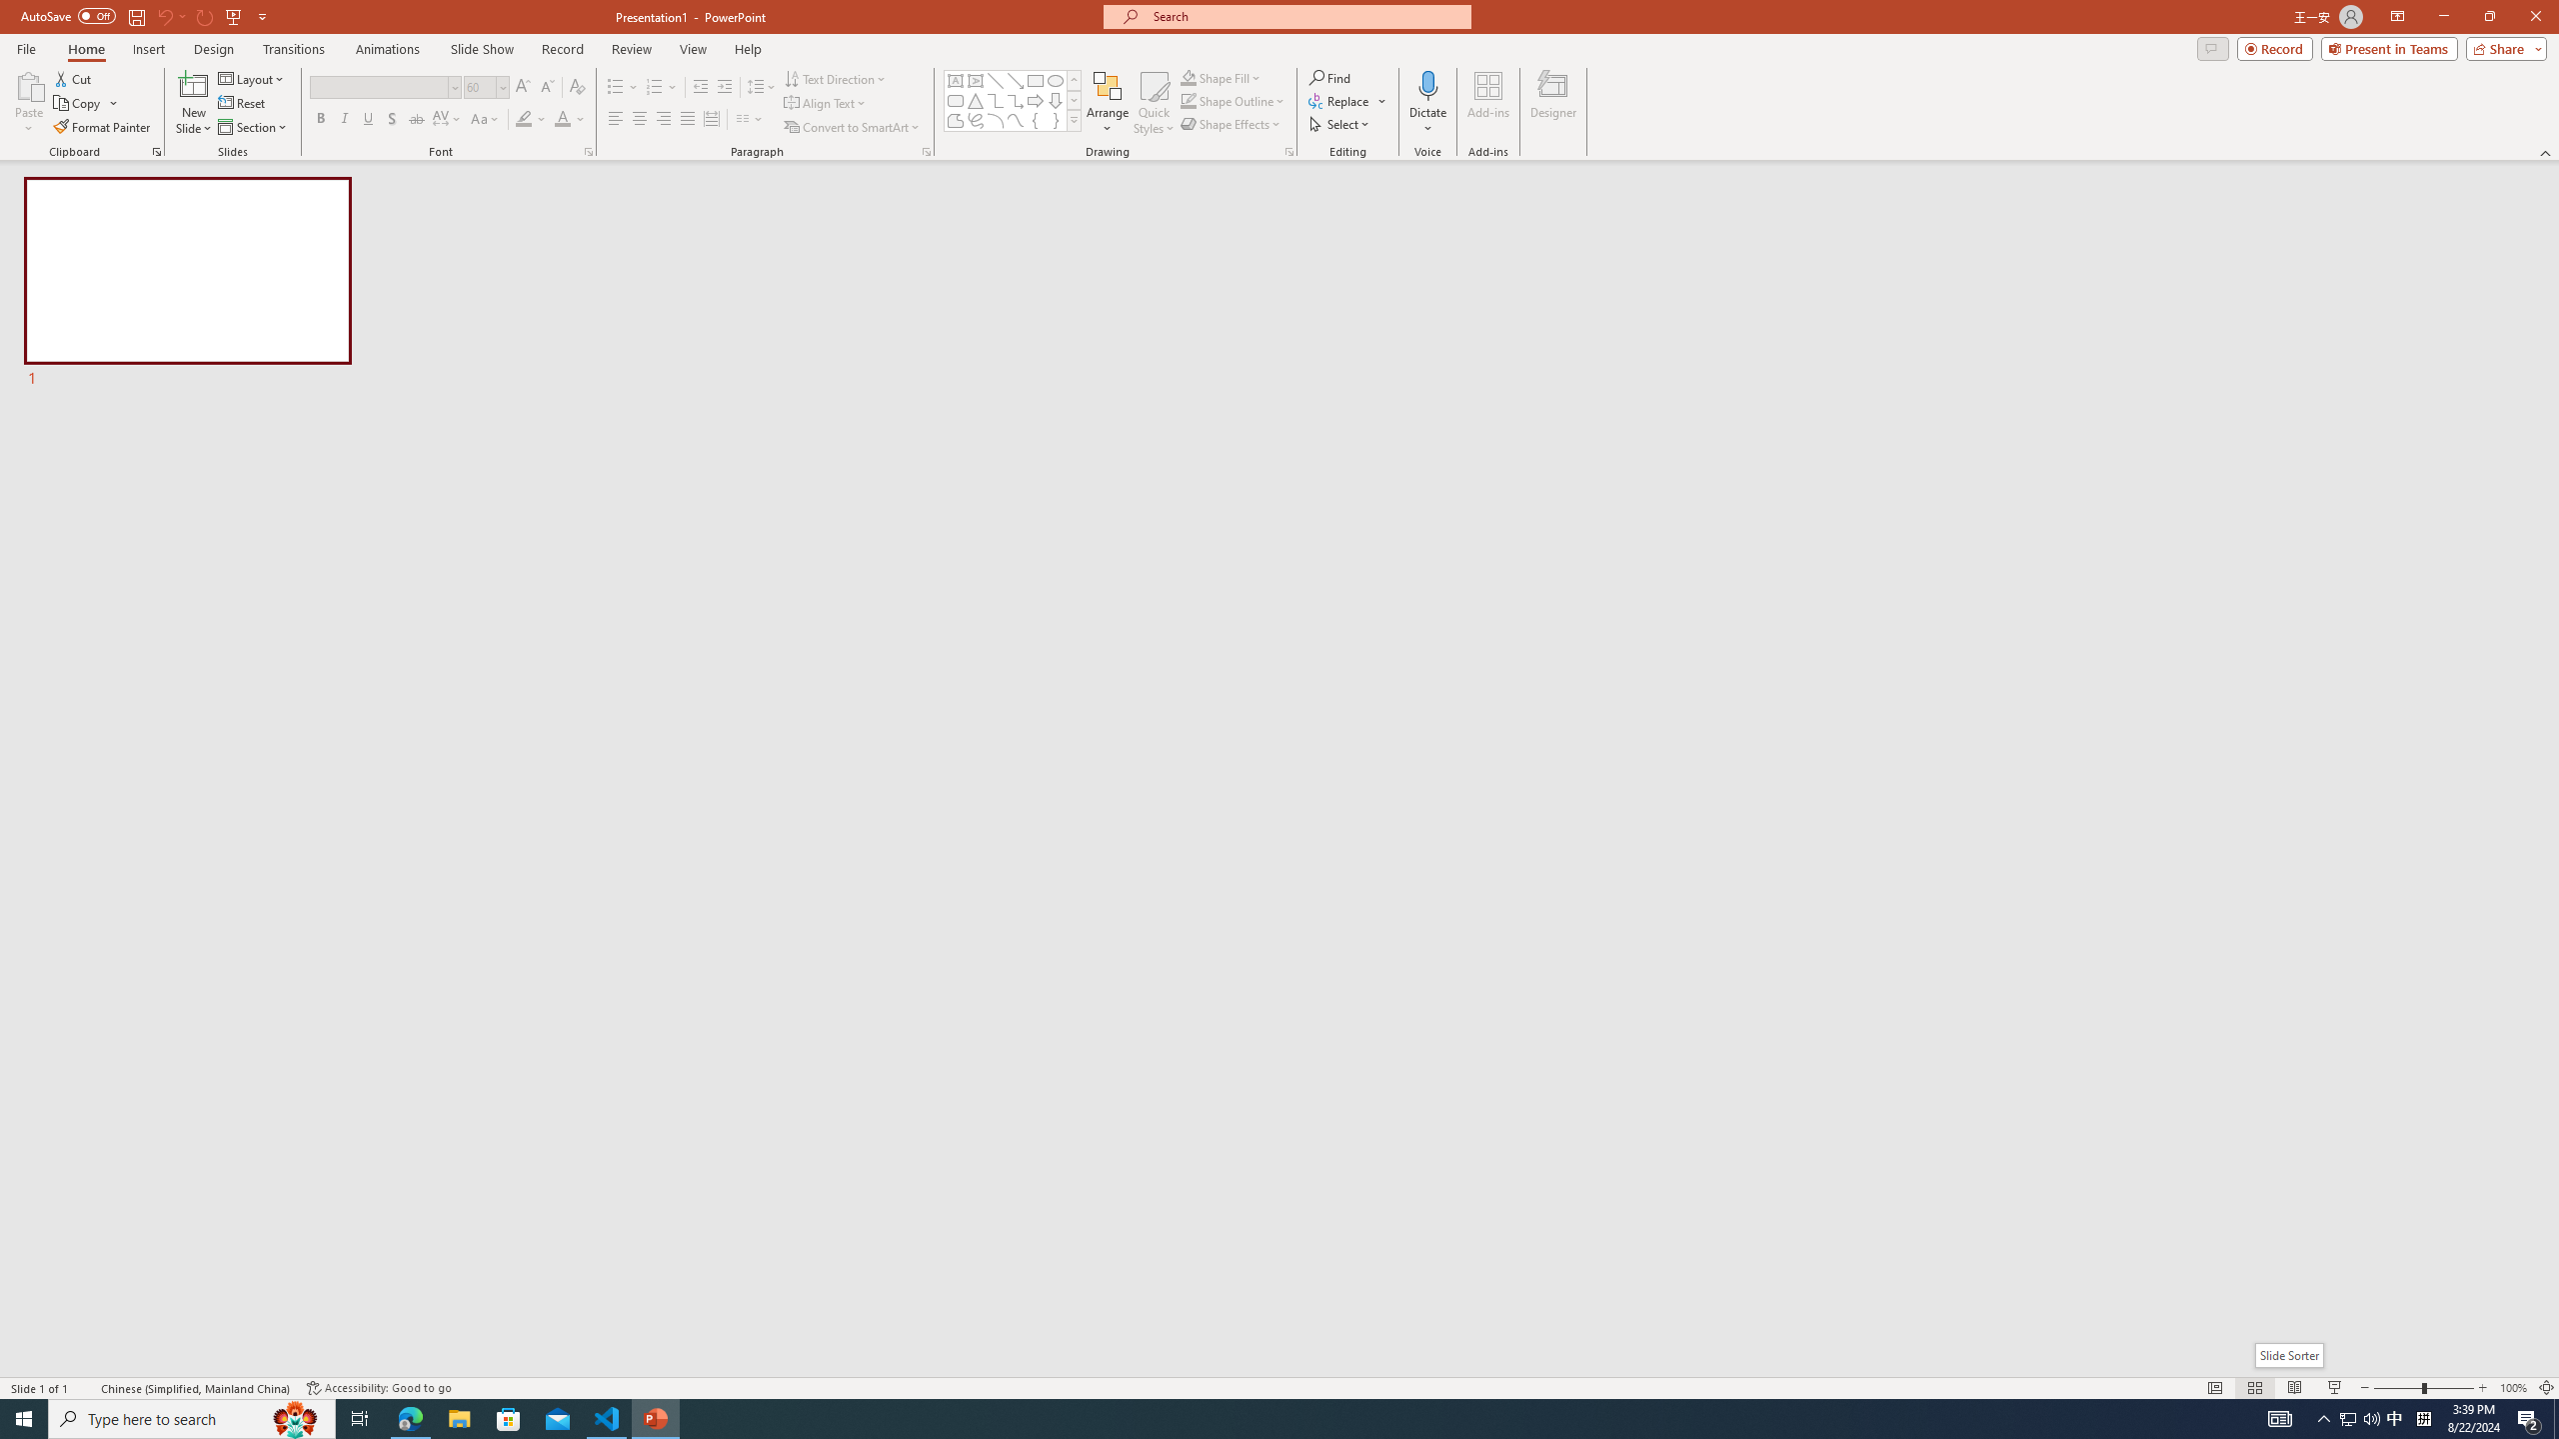  What do you see at coordinates (1016, 100) in the screenshot?
I see `Connector: Elbow Arrow` at bounding box center [1016, 100].